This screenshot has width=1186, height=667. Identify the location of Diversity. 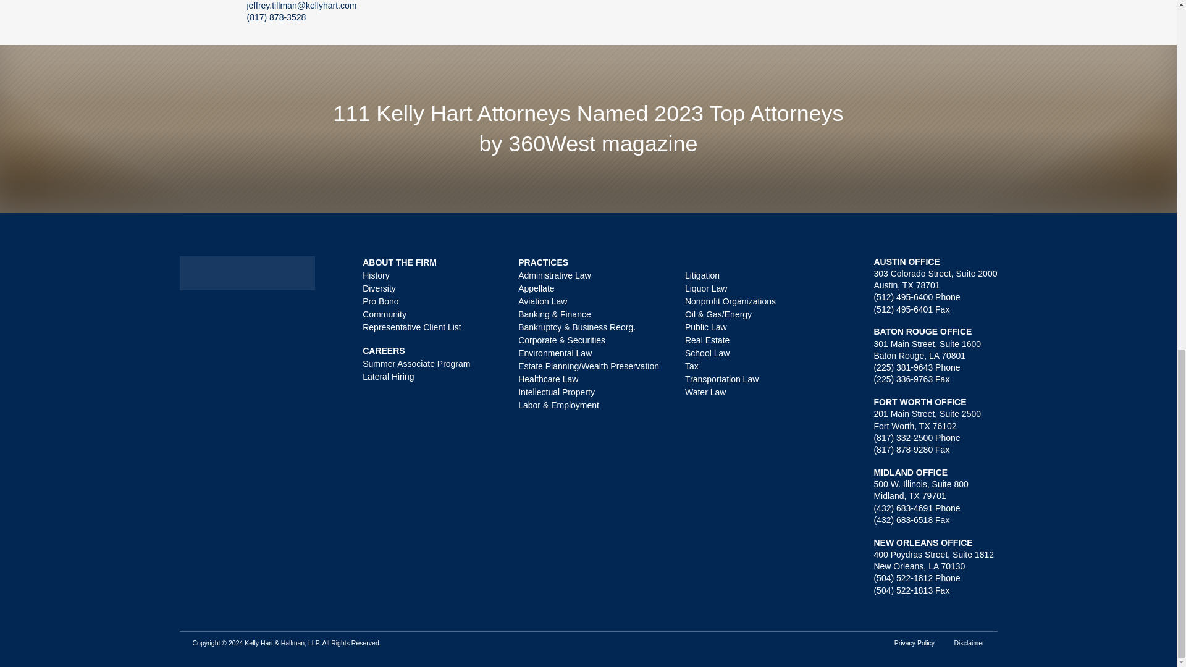
(379, 288).